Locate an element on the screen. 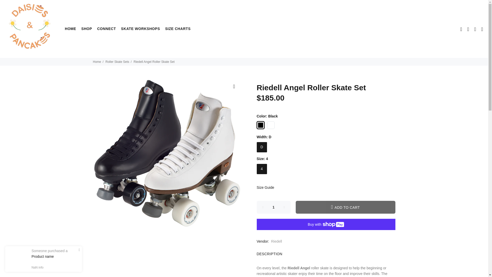  SHOP is located at coordinates (87, 29).